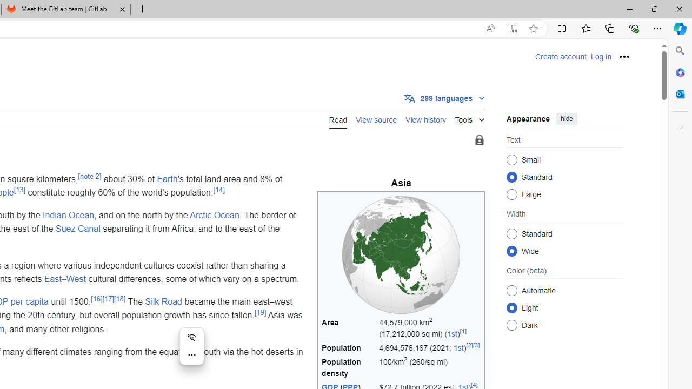 This screenshot has height=389, width=692. What do you see at coordinates (426, 118) in the screenshot?
I see `View history` at bounding box center [426, 118].